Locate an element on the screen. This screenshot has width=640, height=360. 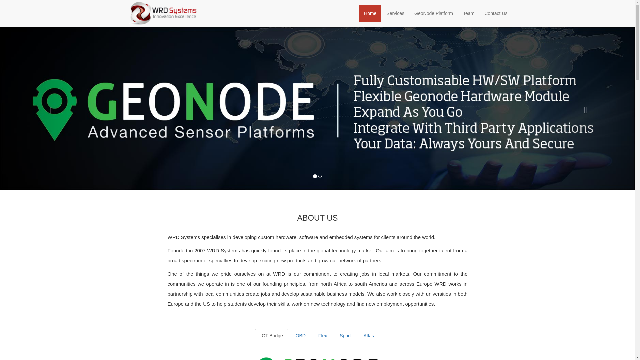
Atlas is located at coordinates (369, 336).